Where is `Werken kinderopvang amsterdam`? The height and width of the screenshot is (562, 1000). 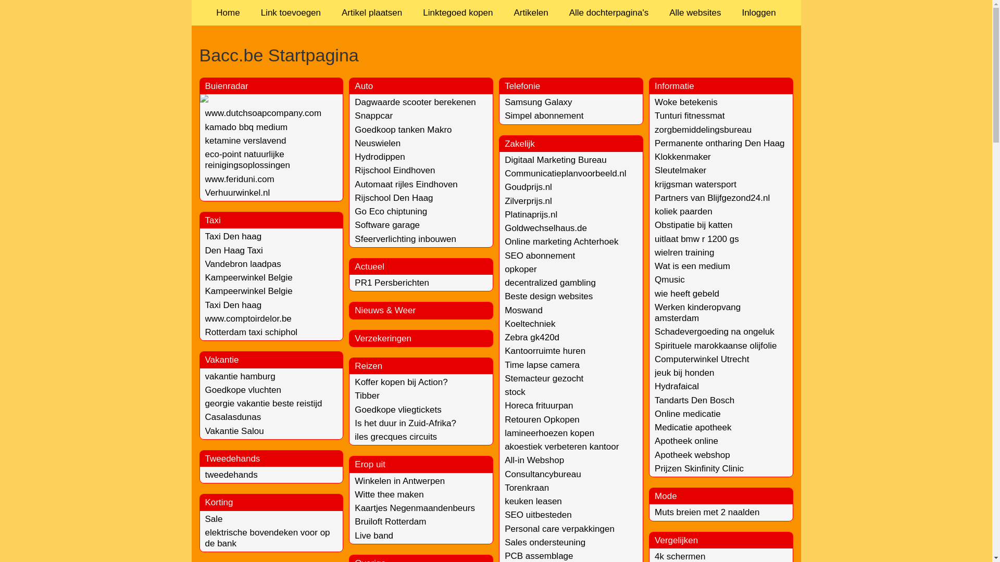
Werken kinderopvang amsterdam is located at coordinates (698, 313).